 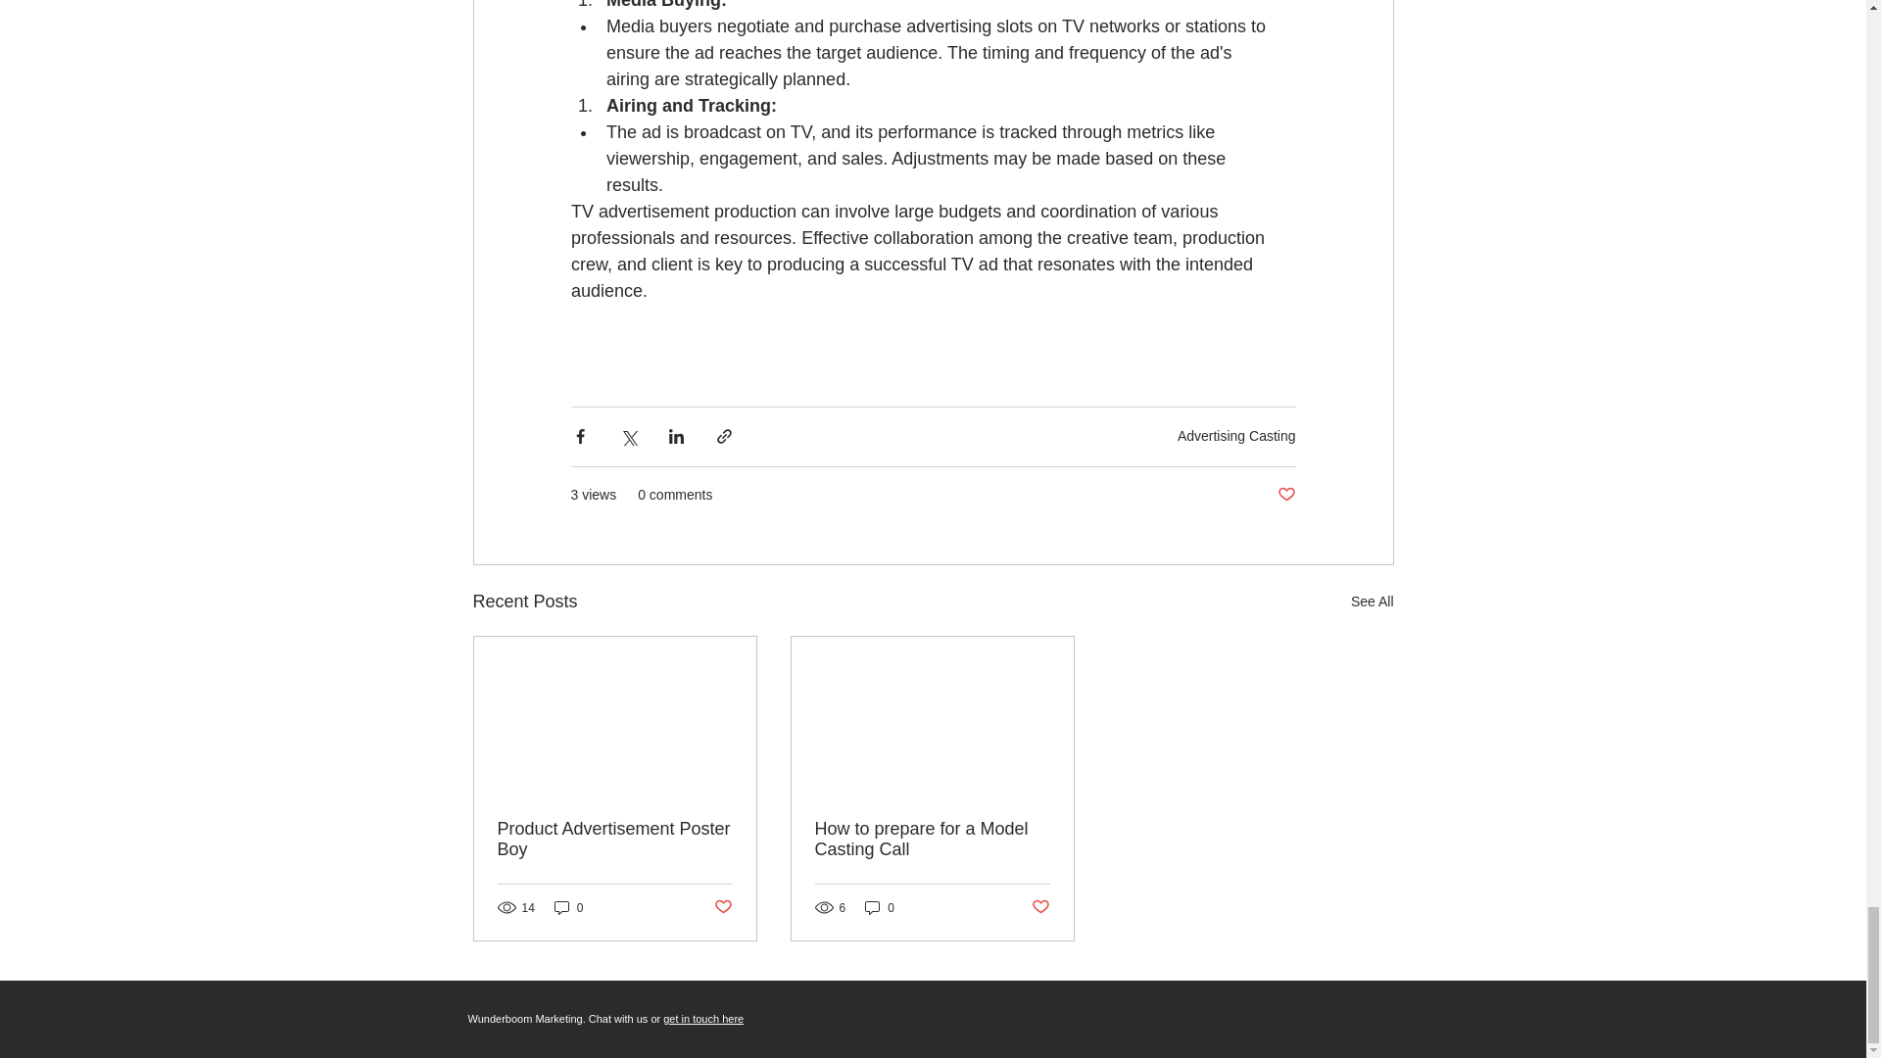 I want to click on Product Advertisement Poster Boy, so click(x=615, y=839).